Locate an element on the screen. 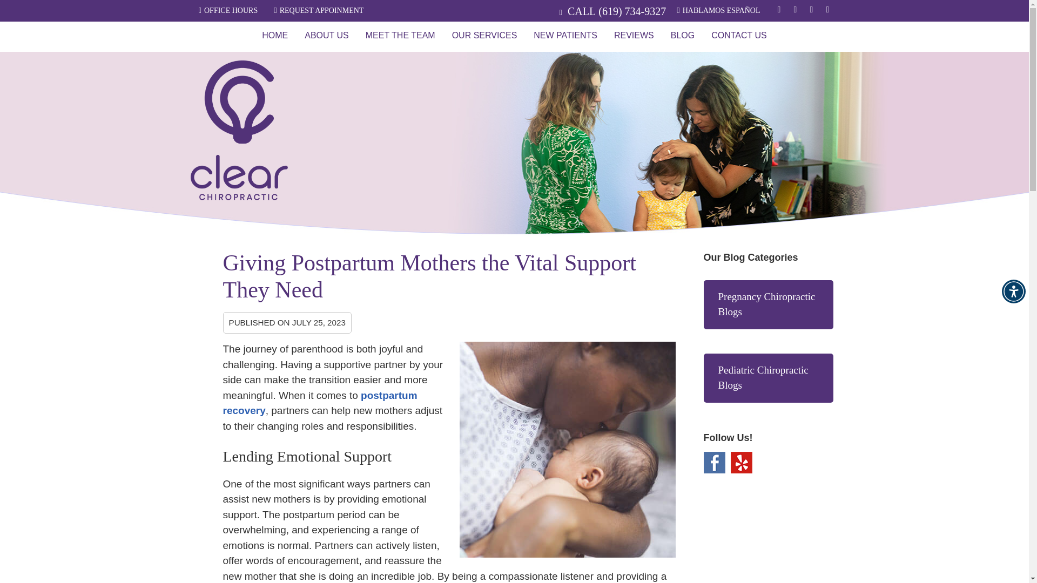 This screenshot has width=1037, height=583. OFFICE HOURS is located at coordinates (228, 10).